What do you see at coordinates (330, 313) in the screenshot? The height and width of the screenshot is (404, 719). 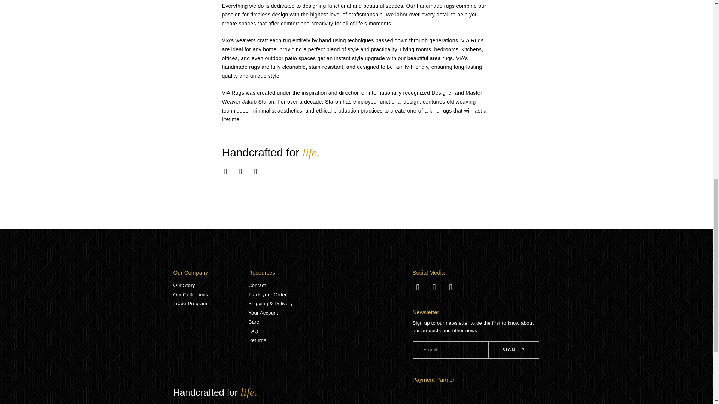 I see `Your Account` at bounding box center [330, 313].